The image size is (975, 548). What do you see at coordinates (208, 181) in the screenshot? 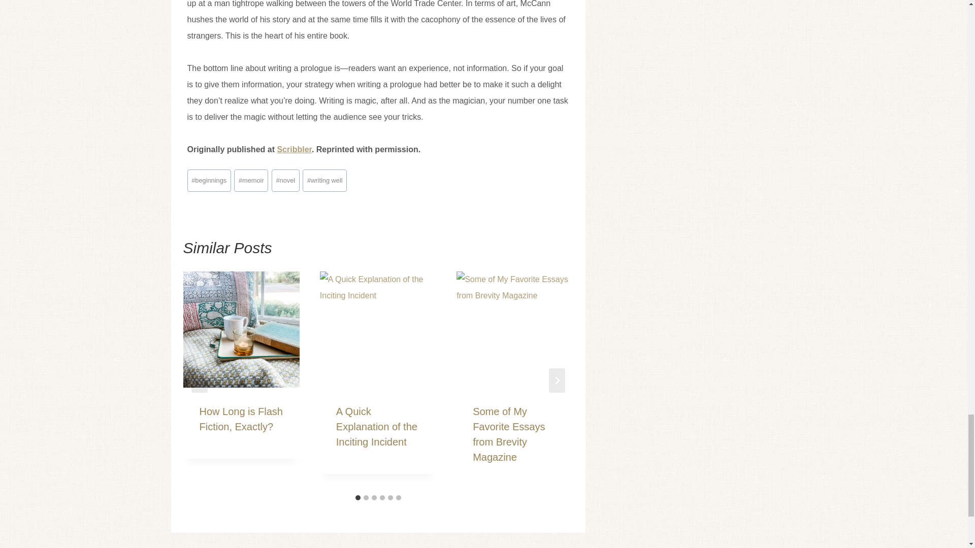
I see `beginnings` at bounding box center [208, 181].